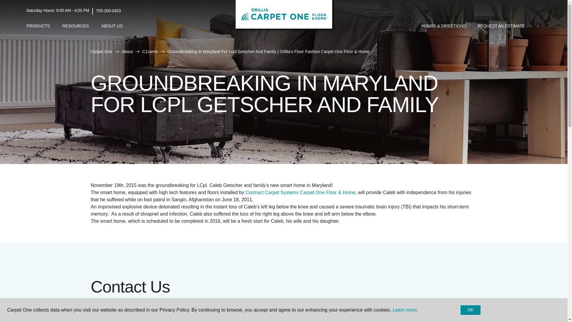 This screenshot has height=322, width=572. Describe the element at coordinates (112, 26) in the screenshot. I see `ABOUT US` at that location.